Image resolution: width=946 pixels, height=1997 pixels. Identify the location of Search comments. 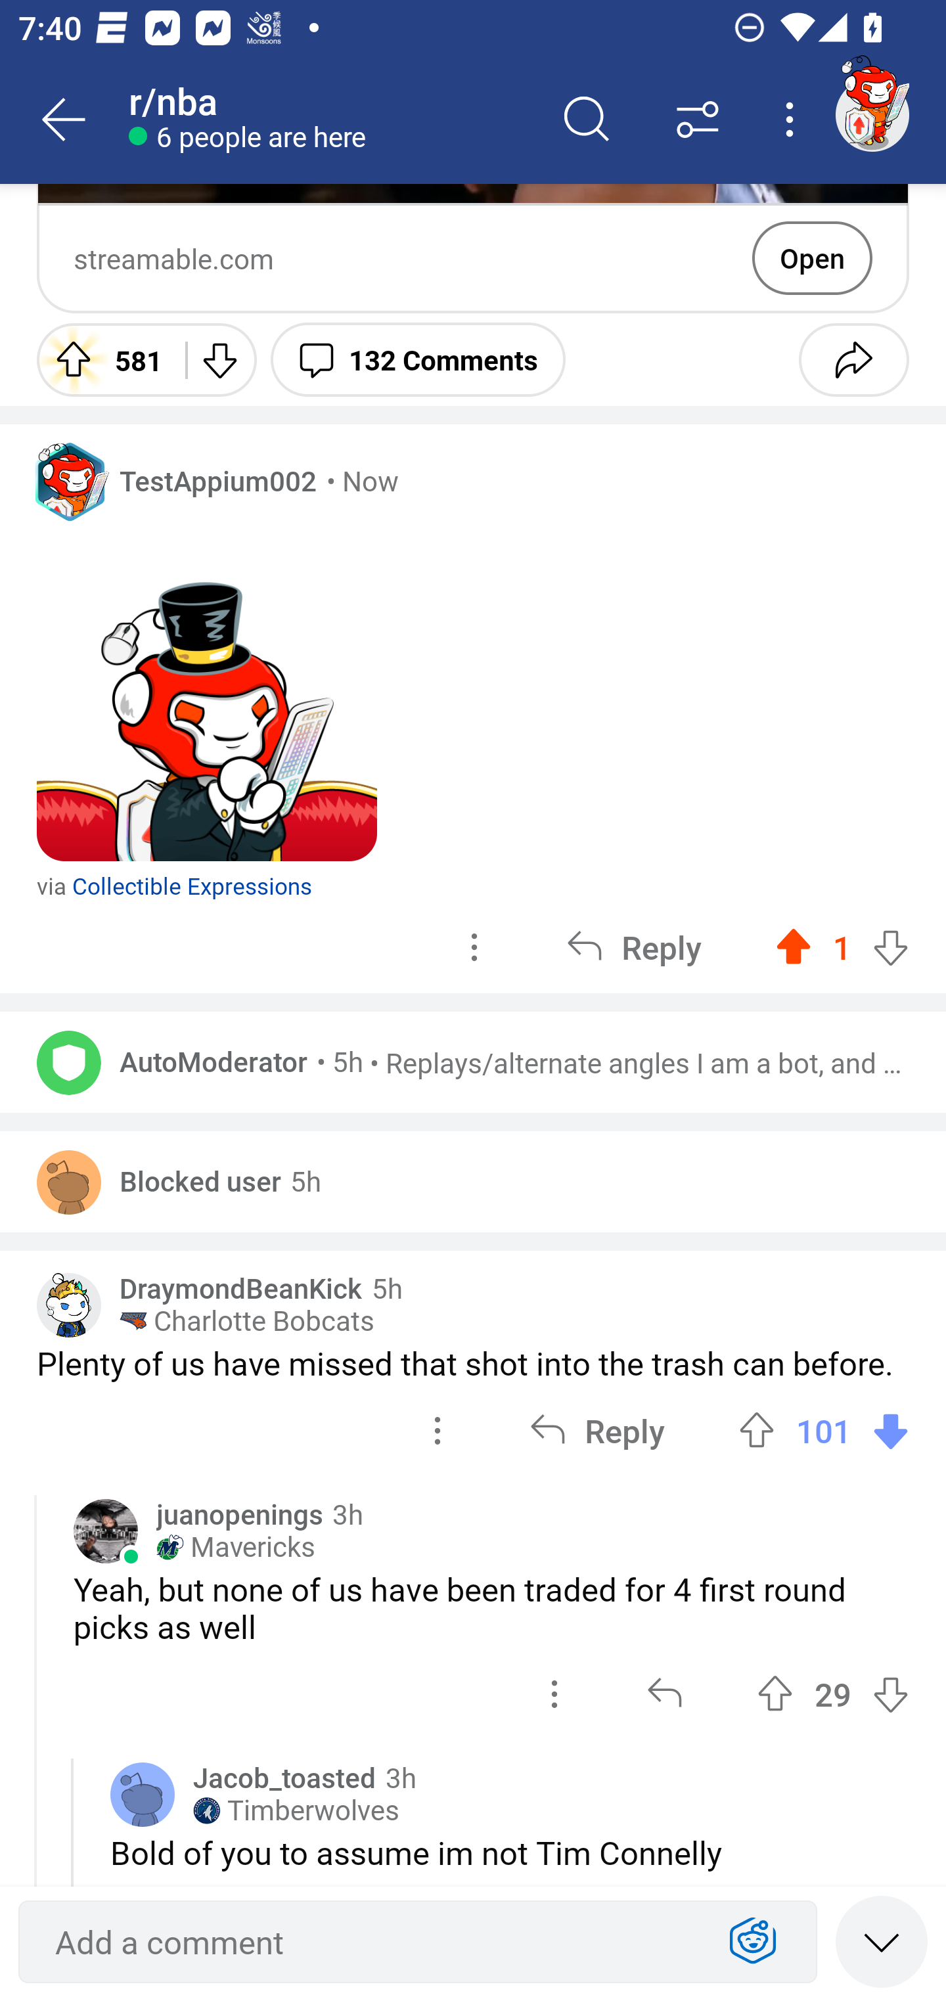
(587, 120).